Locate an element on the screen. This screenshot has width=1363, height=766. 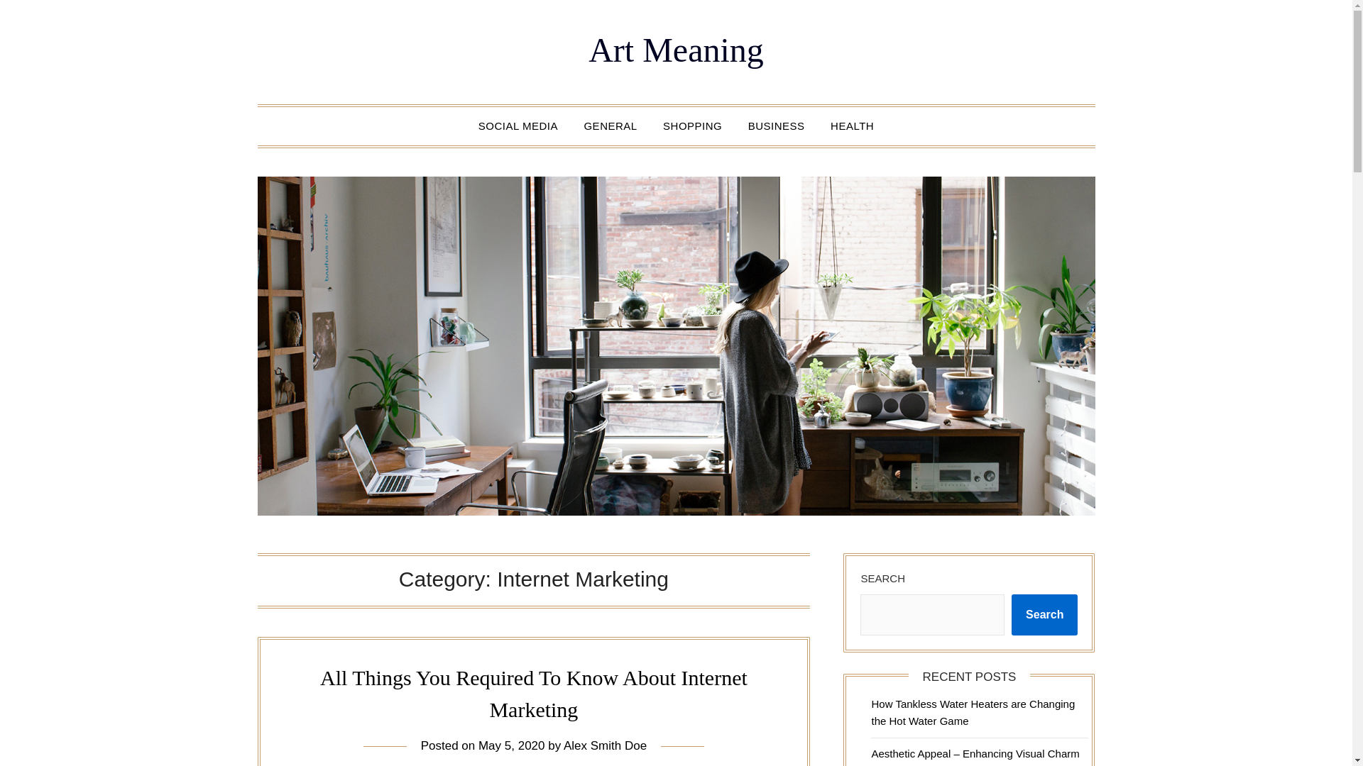
BUSINESS is located at coordinates (777, 126).